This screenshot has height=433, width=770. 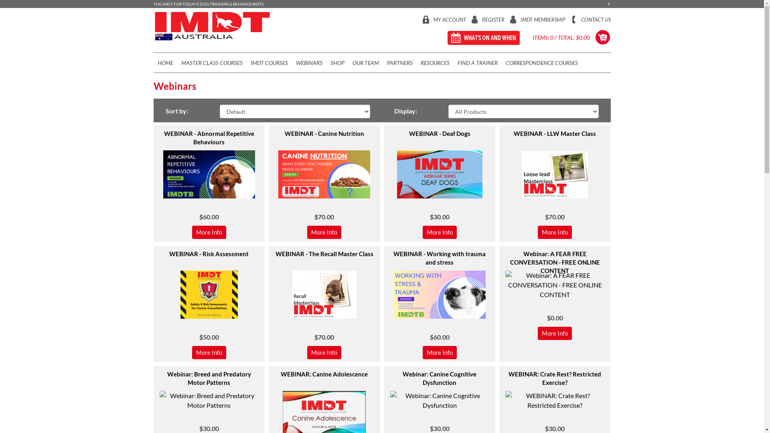 I want to click on OUR TEAM, so click(x=365, y=63).